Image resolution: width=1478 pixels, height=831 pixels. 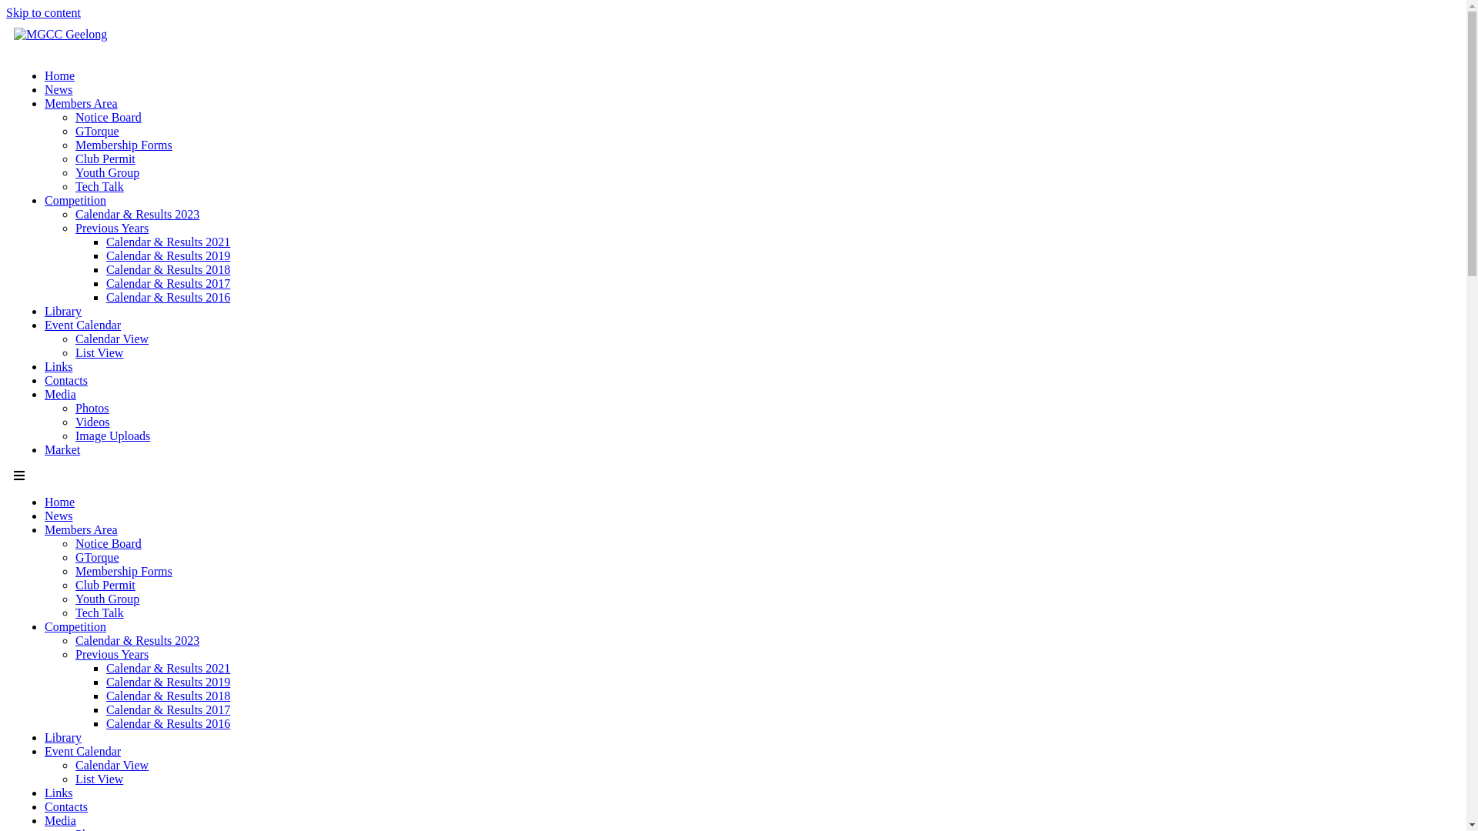 I want to click on Library, so click(x=63, y=737).